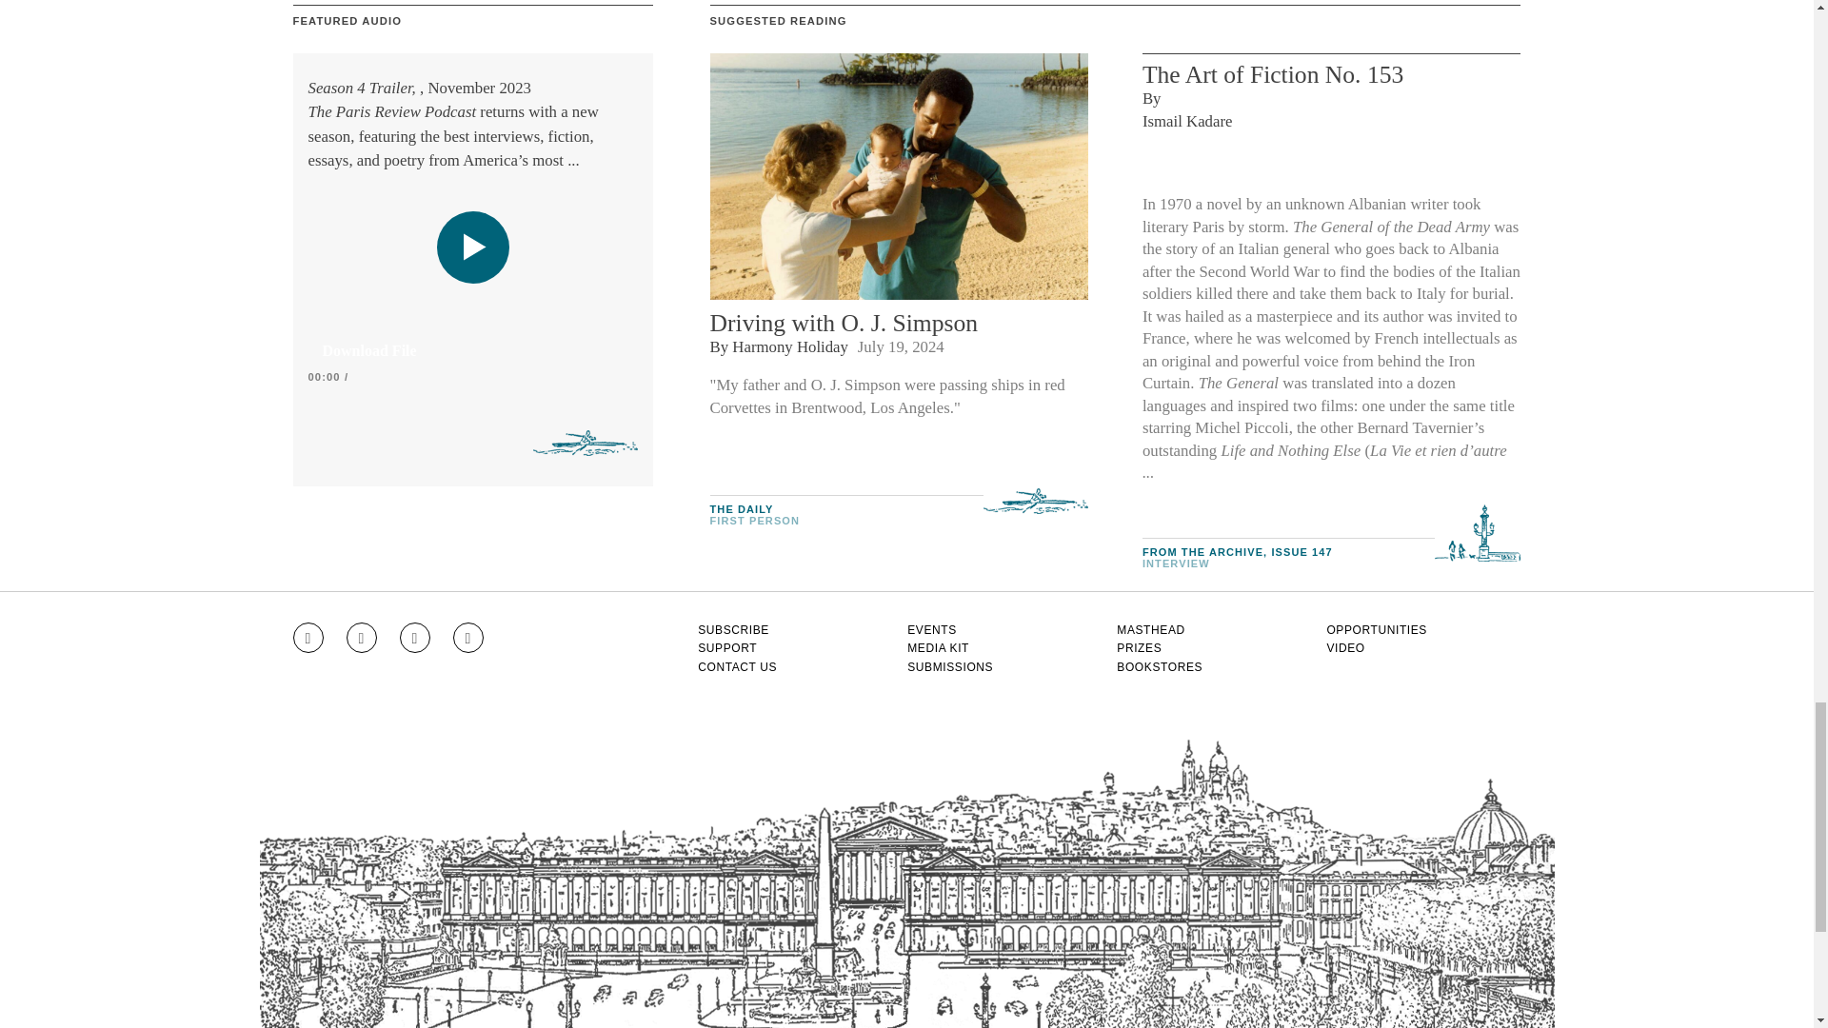 The image size is (1828, 1028). What do you see at coordinates (362, 638) in the screenshot?
I see `Go to Facebook page` at bounding box center [362, 638].